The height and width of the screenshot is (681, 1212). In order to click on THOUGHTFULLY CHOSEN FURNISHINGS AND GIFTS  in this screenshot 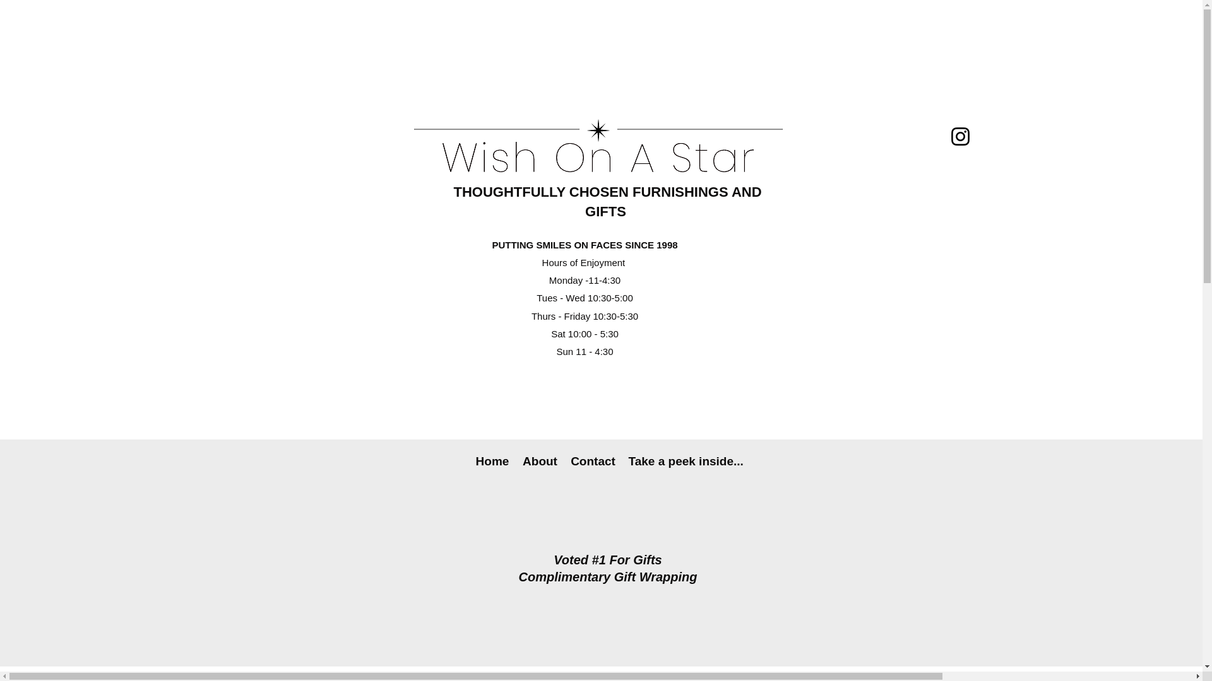, I will do `click(607, 201)`.